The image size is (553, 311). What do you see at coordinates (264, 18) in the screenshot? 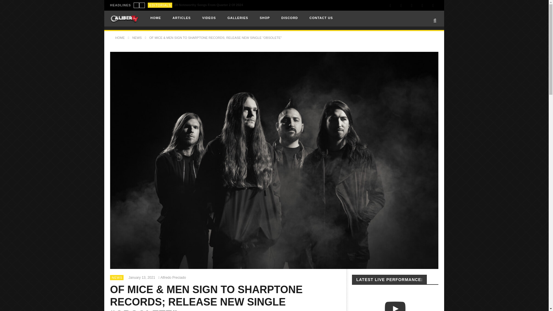
I see `SHOP` at bounding box center [264, 18].